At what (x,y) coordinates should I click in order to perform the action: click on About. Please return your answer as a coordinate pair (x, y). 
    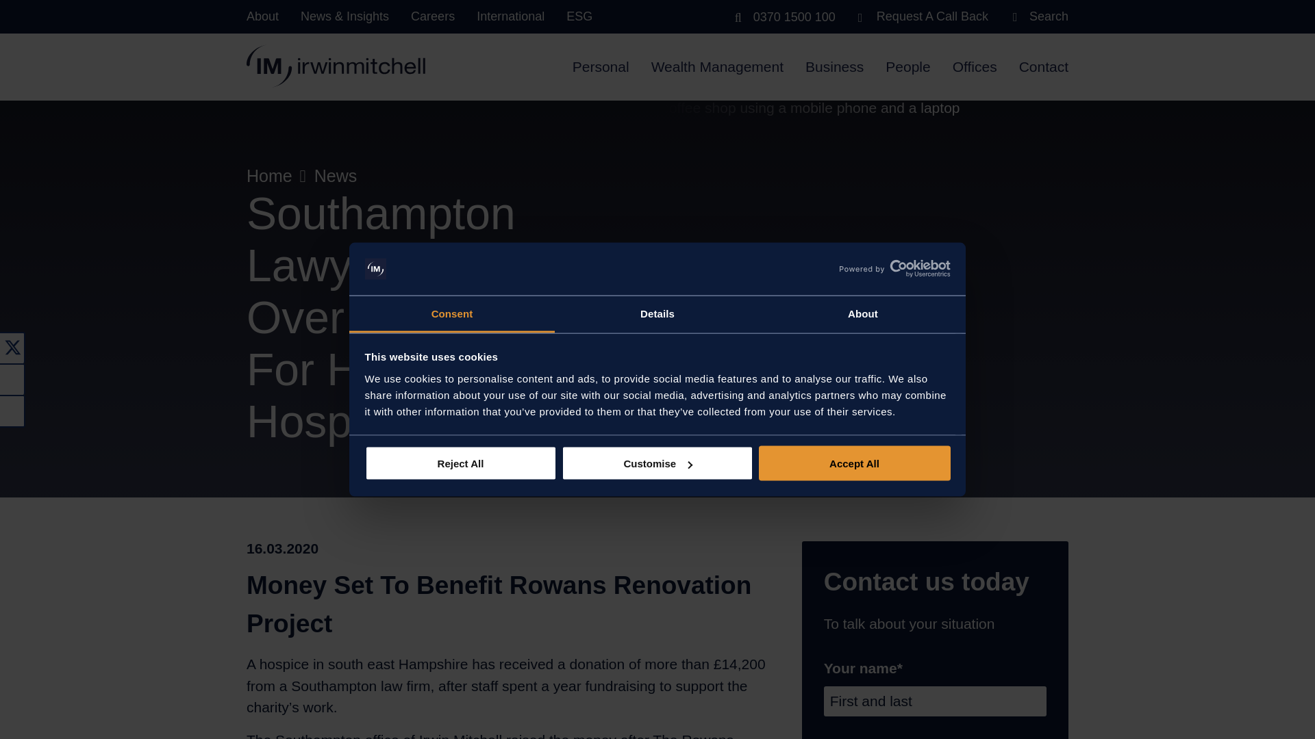
    Looking at the image, I should click on (862, 314).